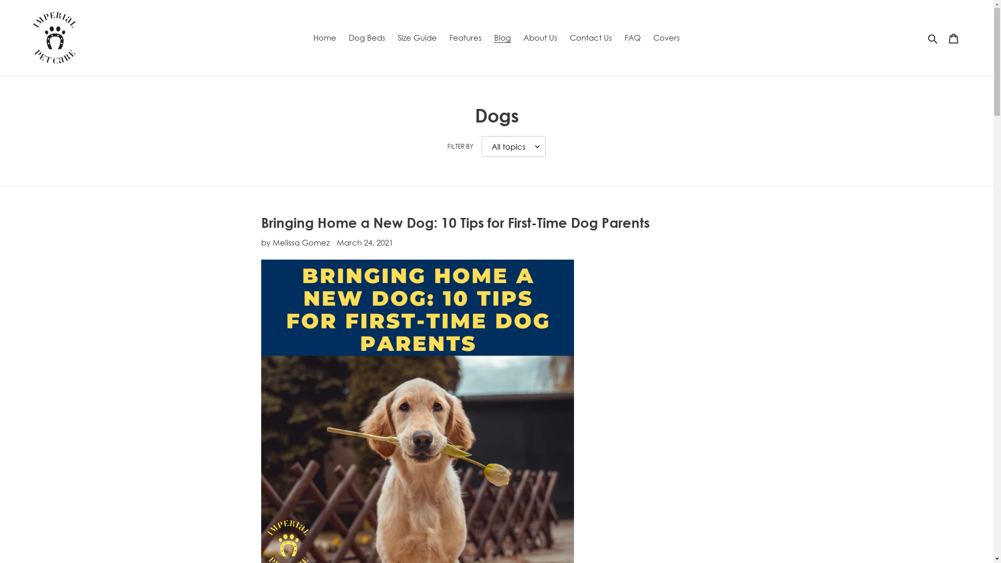 The image size is (1001, 563). I want to click on About Us, so click(540, 38).